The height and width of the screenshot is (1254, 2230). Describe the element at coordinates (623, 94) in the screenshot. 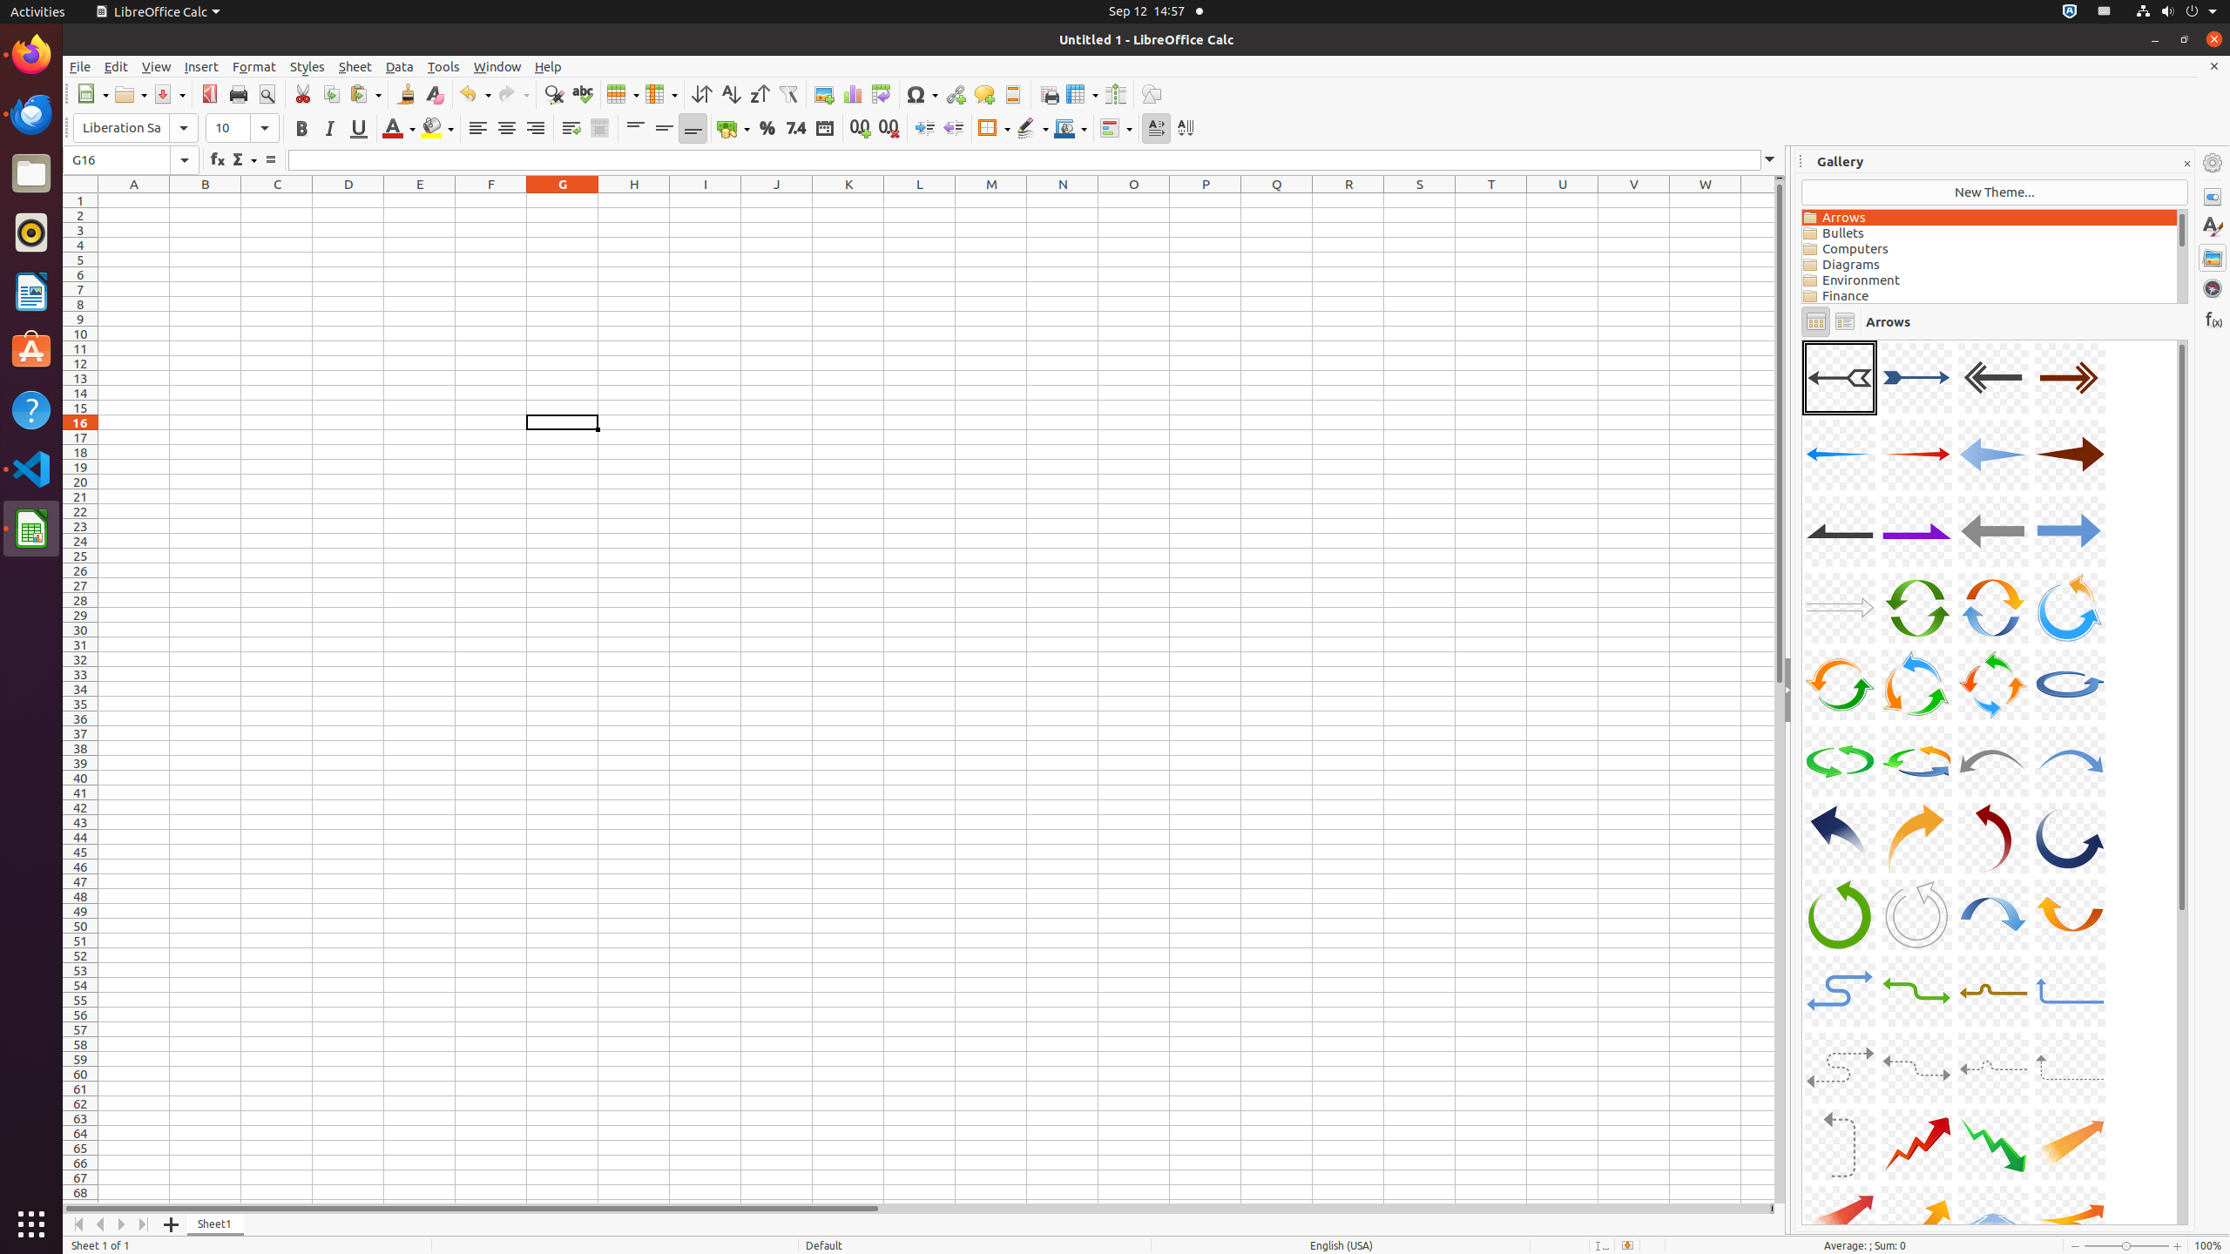

I see `Row` at that location.